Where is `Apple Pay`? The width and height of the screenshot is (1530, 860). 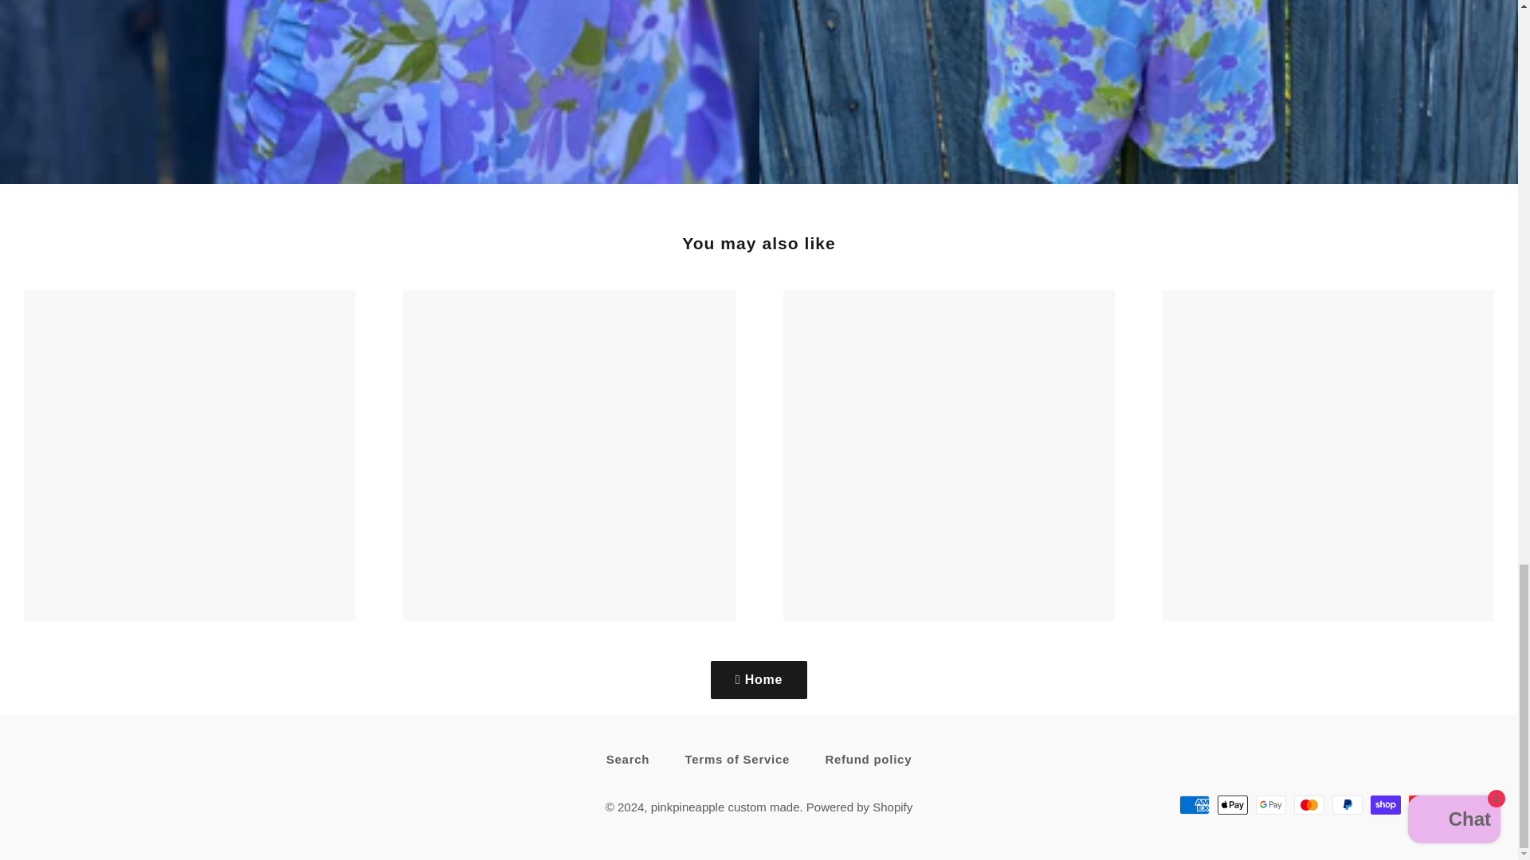 Apple Pay is located at coordinates (1233, 804).